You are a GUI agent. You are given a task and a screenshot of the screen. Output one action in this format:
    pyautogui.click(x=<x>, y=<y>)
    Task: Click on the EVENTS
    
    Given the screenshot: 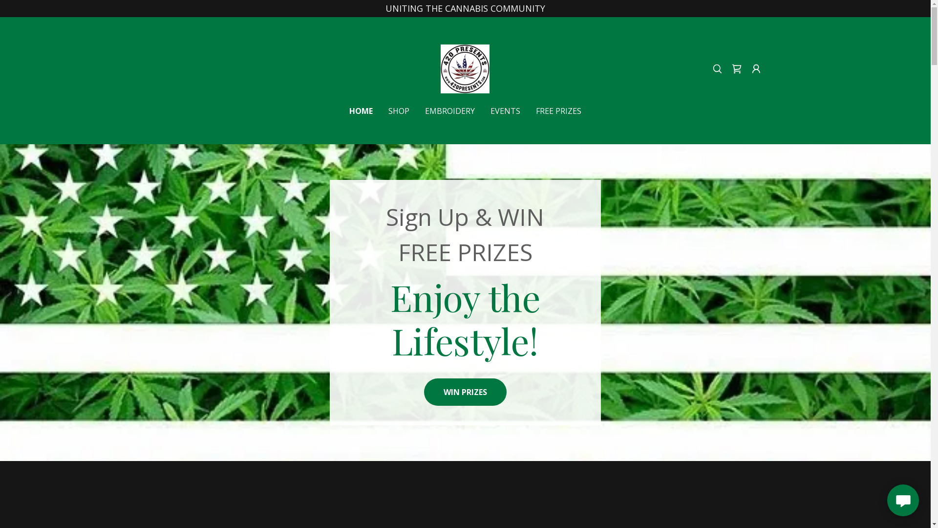 What is the action you would take?
    pyautogui.click(x=505, y=111)
    